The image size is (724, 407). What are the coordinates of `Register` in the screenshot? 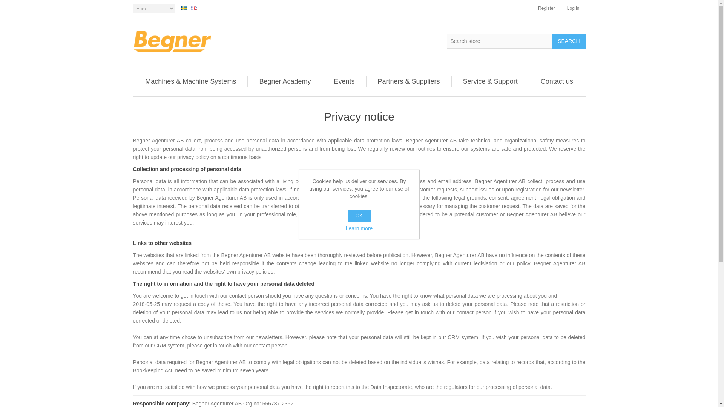 It's located at (546, 8).